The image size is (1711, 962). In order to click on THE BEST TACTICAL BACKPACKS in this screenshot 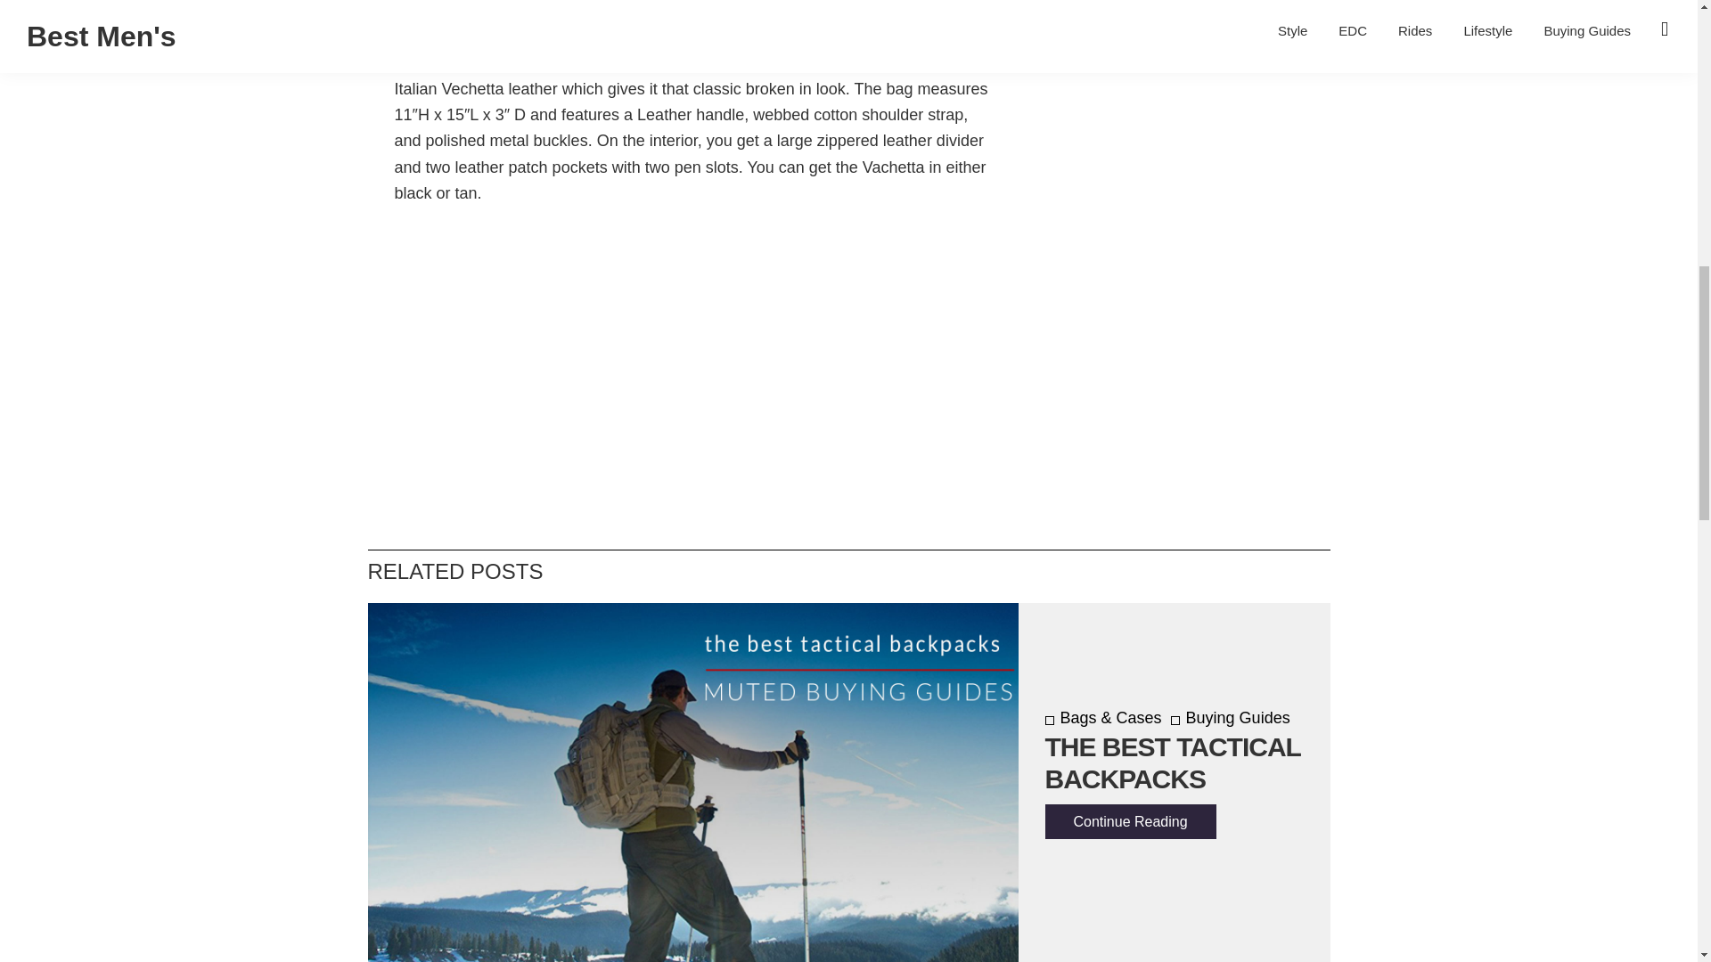, I will do `click(1172, 762)`.